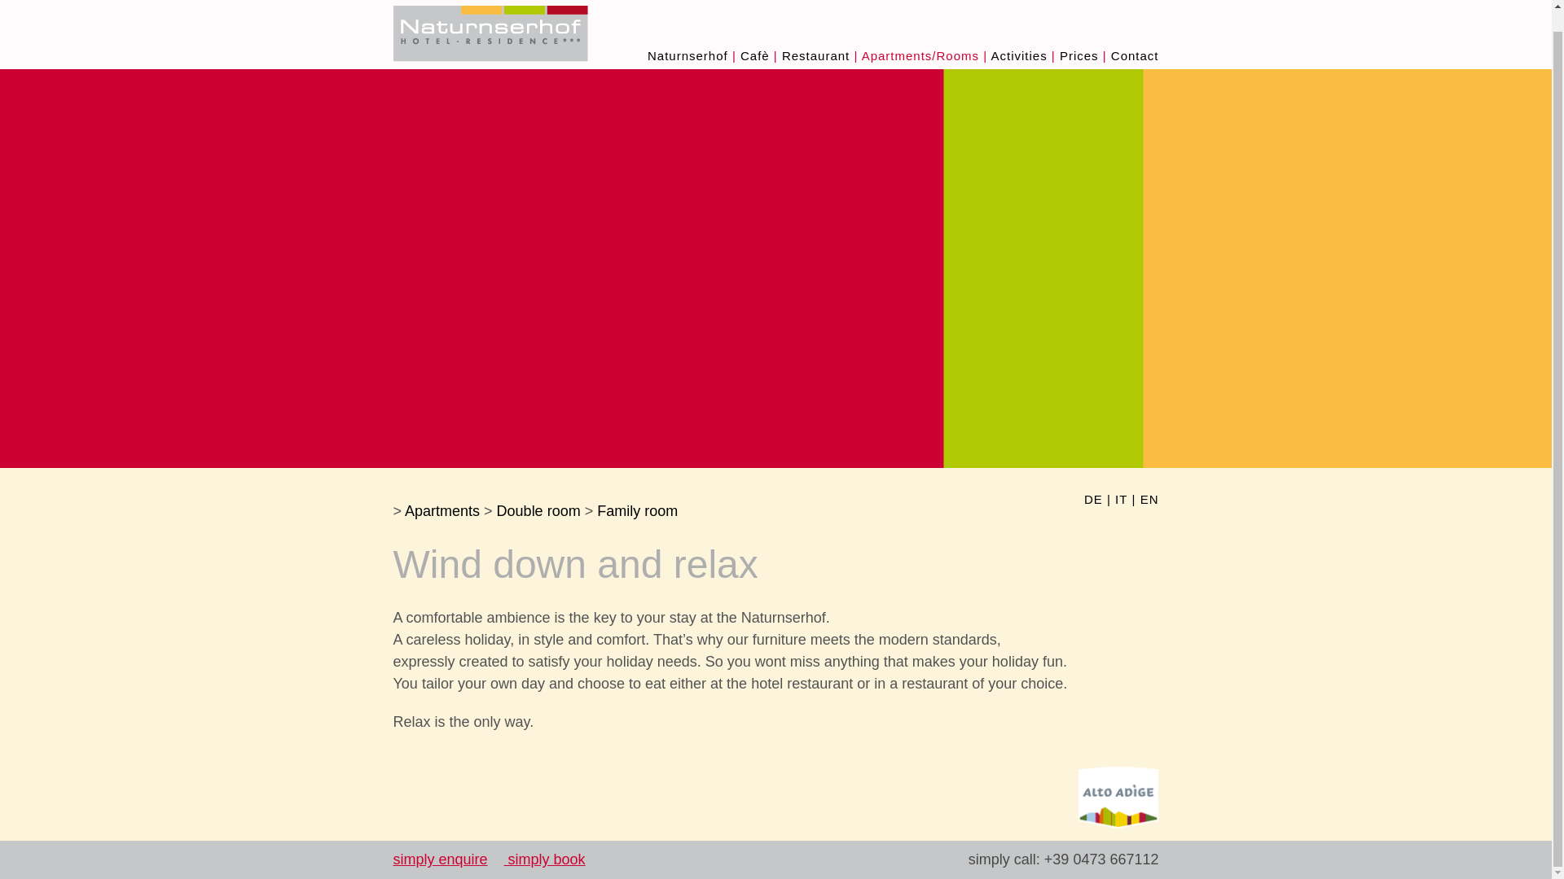 The image size is (1564, 879). I want to click on Opens internal link in current window, so click(439, 859).